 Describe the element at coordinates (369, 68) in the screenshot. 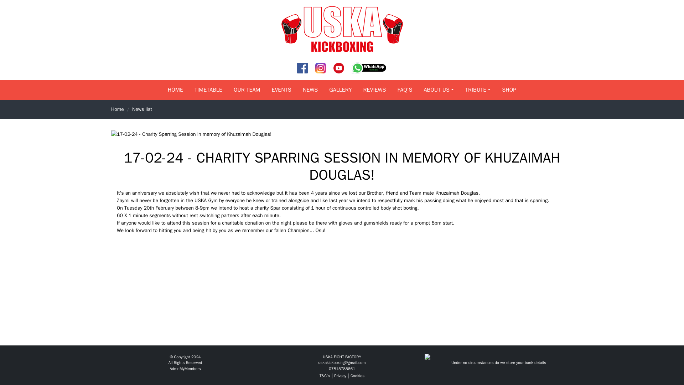

I see `WhatsApp USKA` at that location.